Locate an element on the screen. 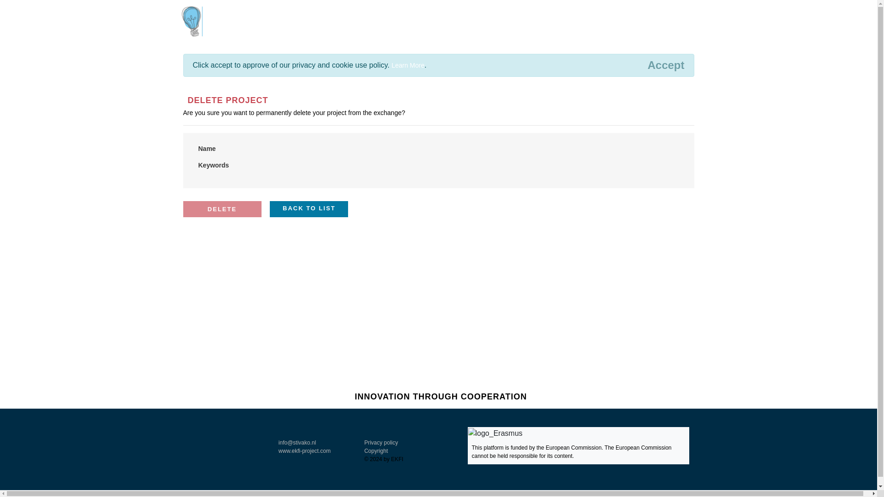 Image resolution: width=884 pixels, height=497 pixels. Learn More is located at coordinates (408, 65).